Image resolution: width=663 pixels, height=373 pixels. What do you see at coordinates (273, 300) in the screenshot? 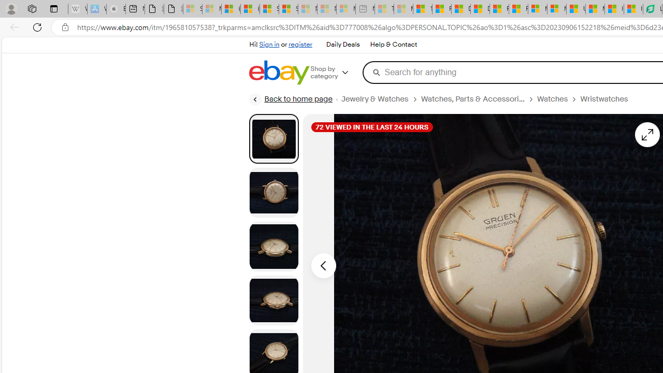
I see `Picture 4 of 8` at bounding box center [273, 300].